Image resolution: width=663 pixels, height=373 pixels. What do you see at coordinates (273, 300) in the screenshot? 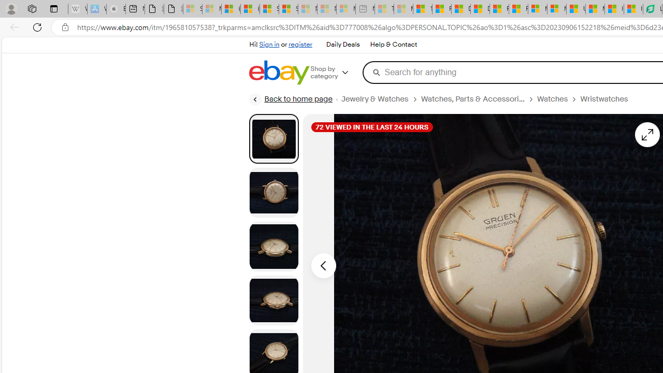
I see `Picture 4 of 8` at bounding box center [273, 300].